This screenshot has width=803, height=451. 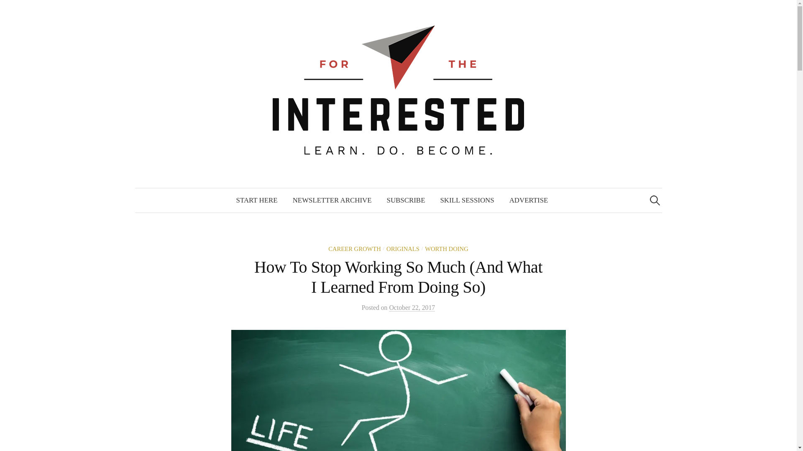 I want to click on ADVERTISE, so click(x=529, y=200).